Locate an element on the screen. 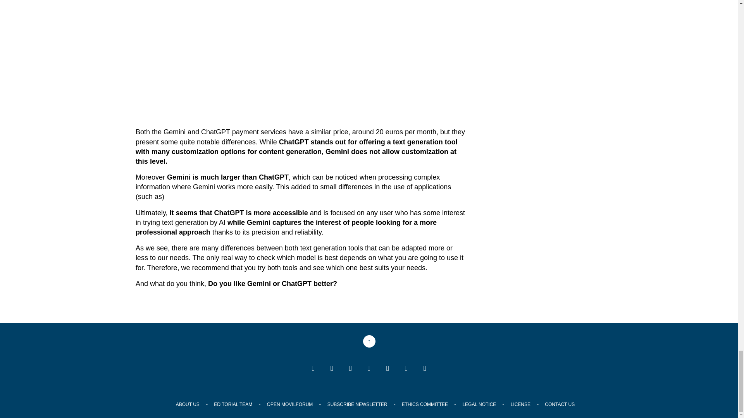  SUBSCRIBE NEWSLETTER is located at coordinates (424, 369).